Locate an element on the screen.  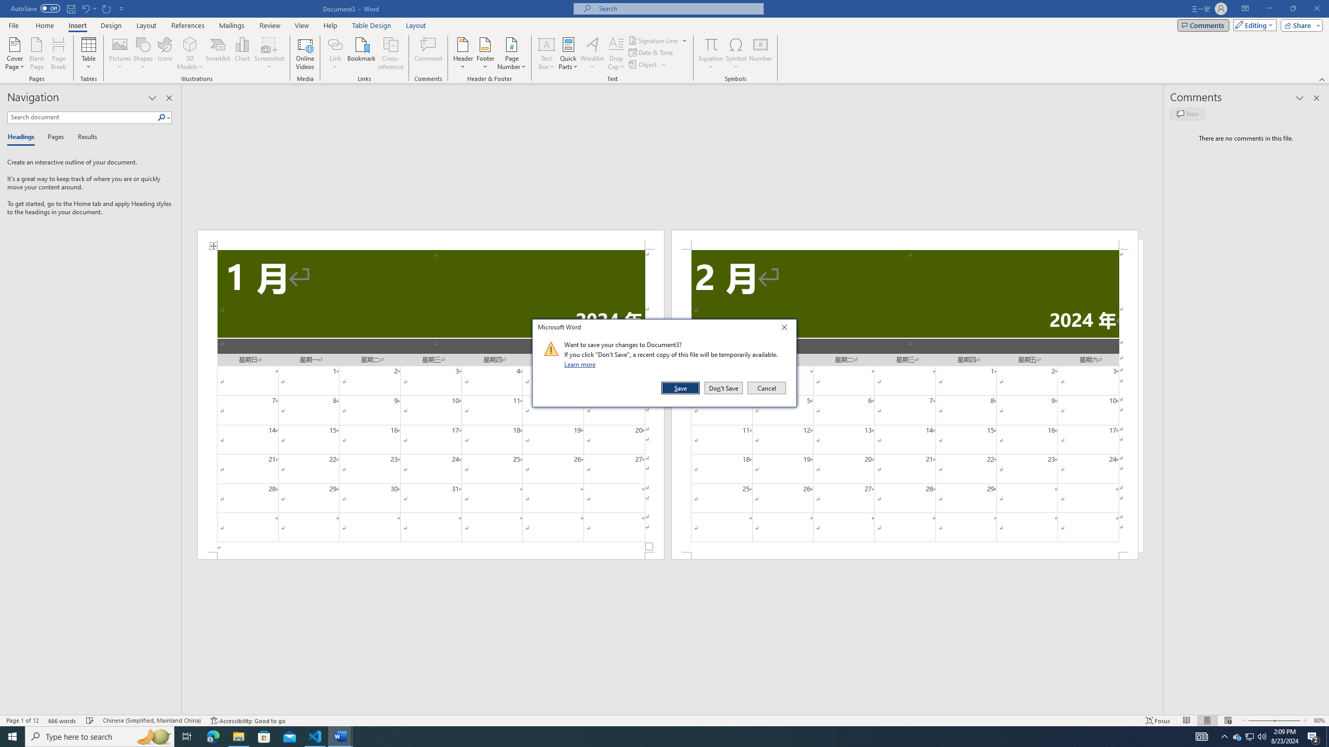
Header -Section 1- is located at coordinates (430, 240).